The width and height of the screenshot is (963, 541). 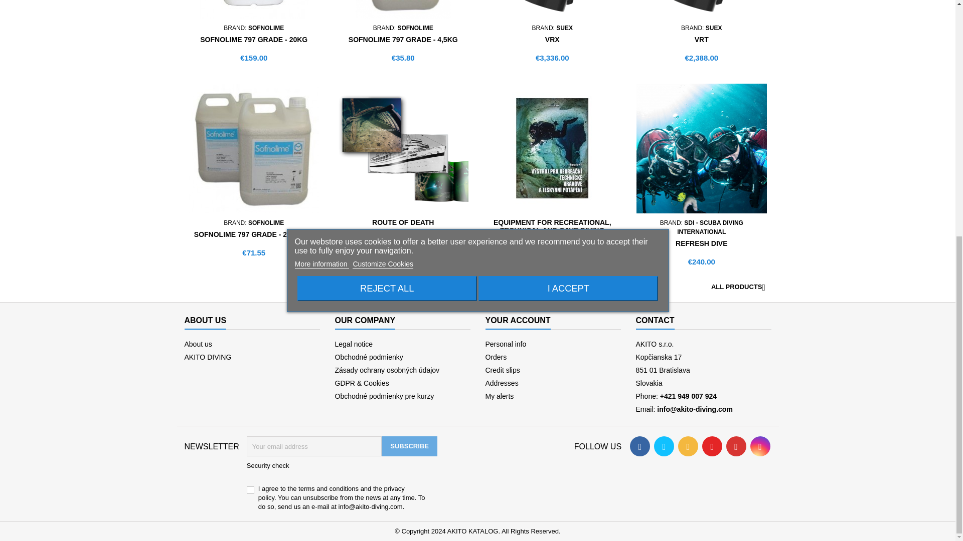 What do you see at coordinates (714, 28) in the screenshot?
I see `SUEX` at bounding box center [714, 28].